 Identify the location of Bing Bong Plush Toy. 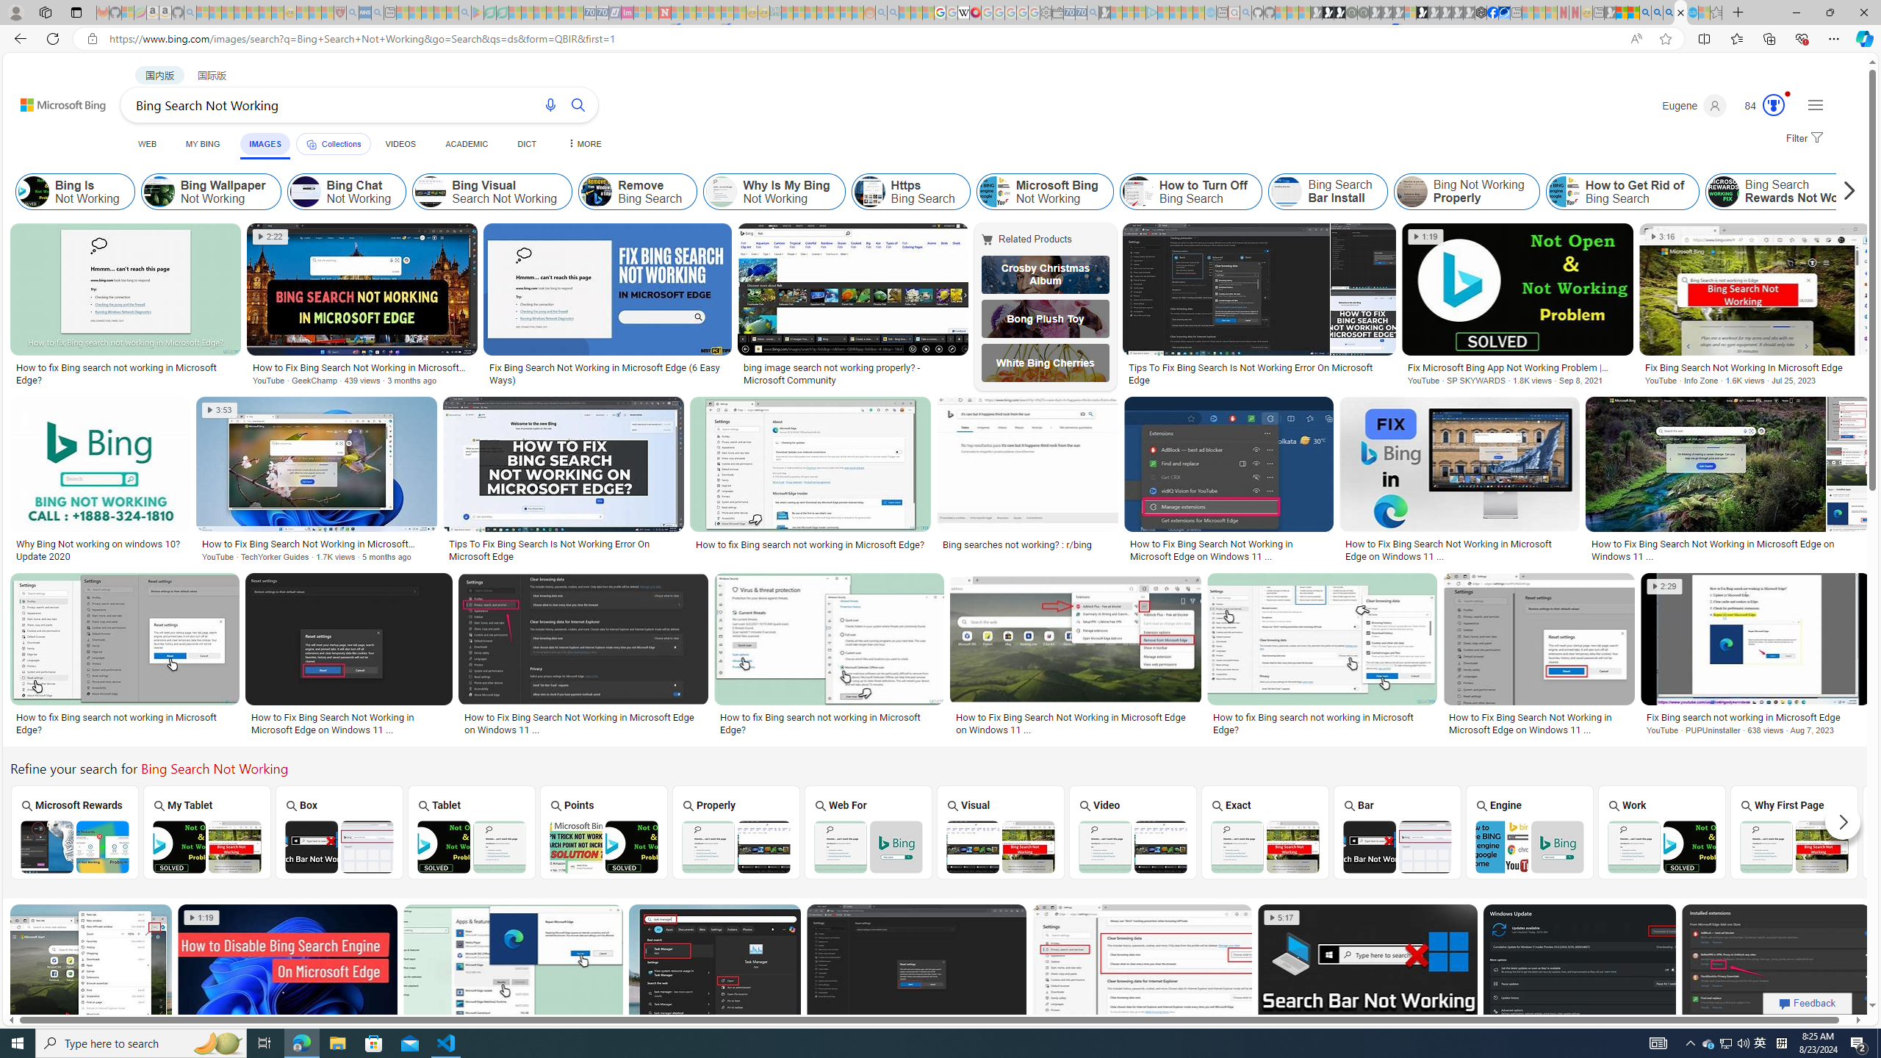
(1046, 318).